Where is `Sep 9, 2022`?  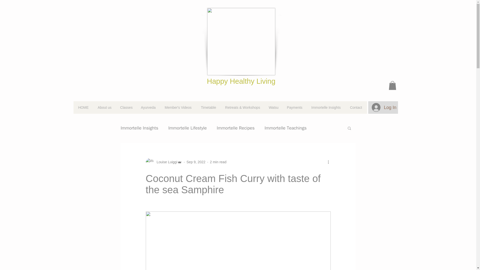 Sep 9, 2022 is located at coordinates (196, 162).